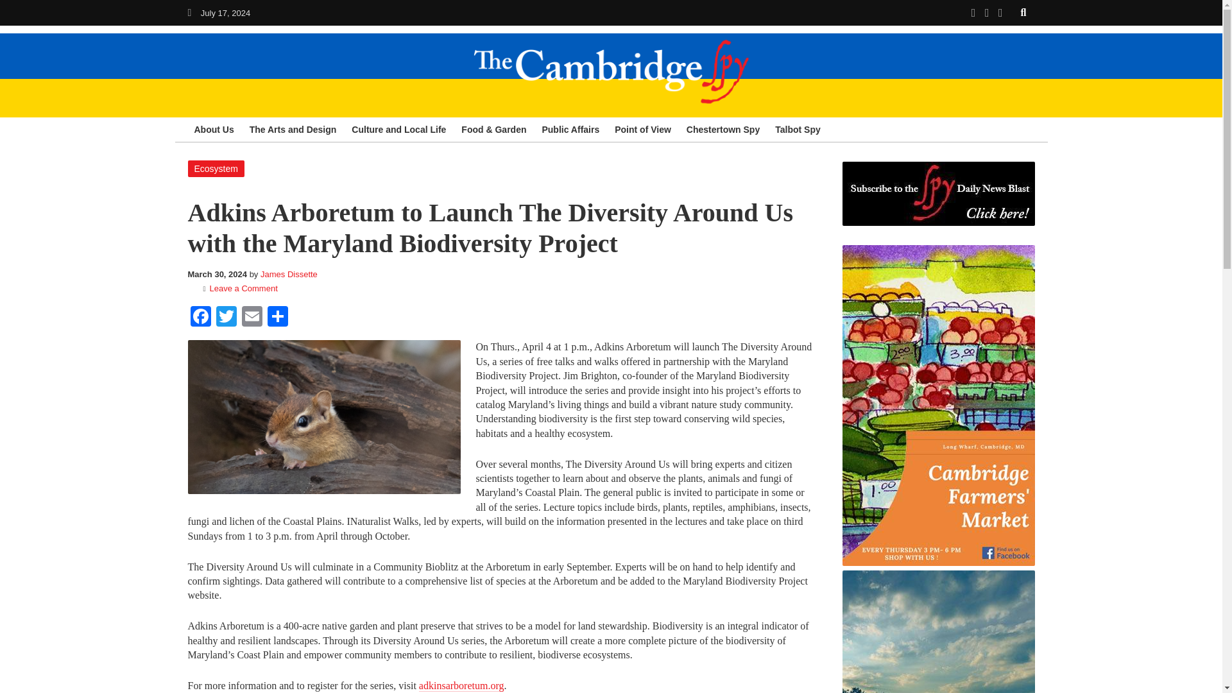  Describe the element at coordinates (200, 318) in the screenshot. I see `Facebook` at that location.